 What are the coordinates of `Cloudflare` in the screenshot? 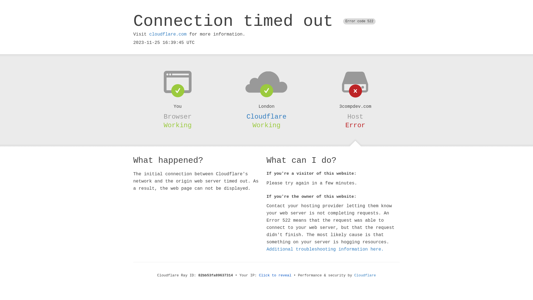 It's located at (266, 117).